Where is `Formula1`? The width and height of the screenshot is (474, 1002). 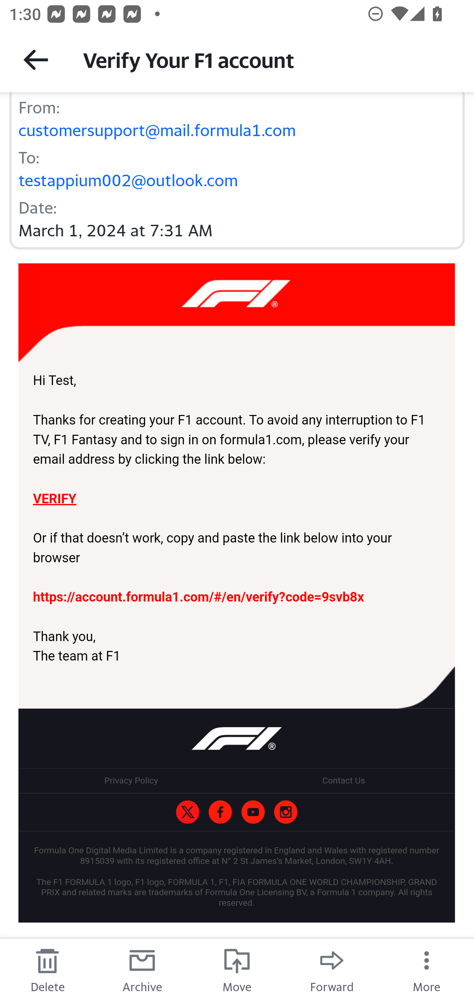
Formula1 is located at coordinates (220, 813).